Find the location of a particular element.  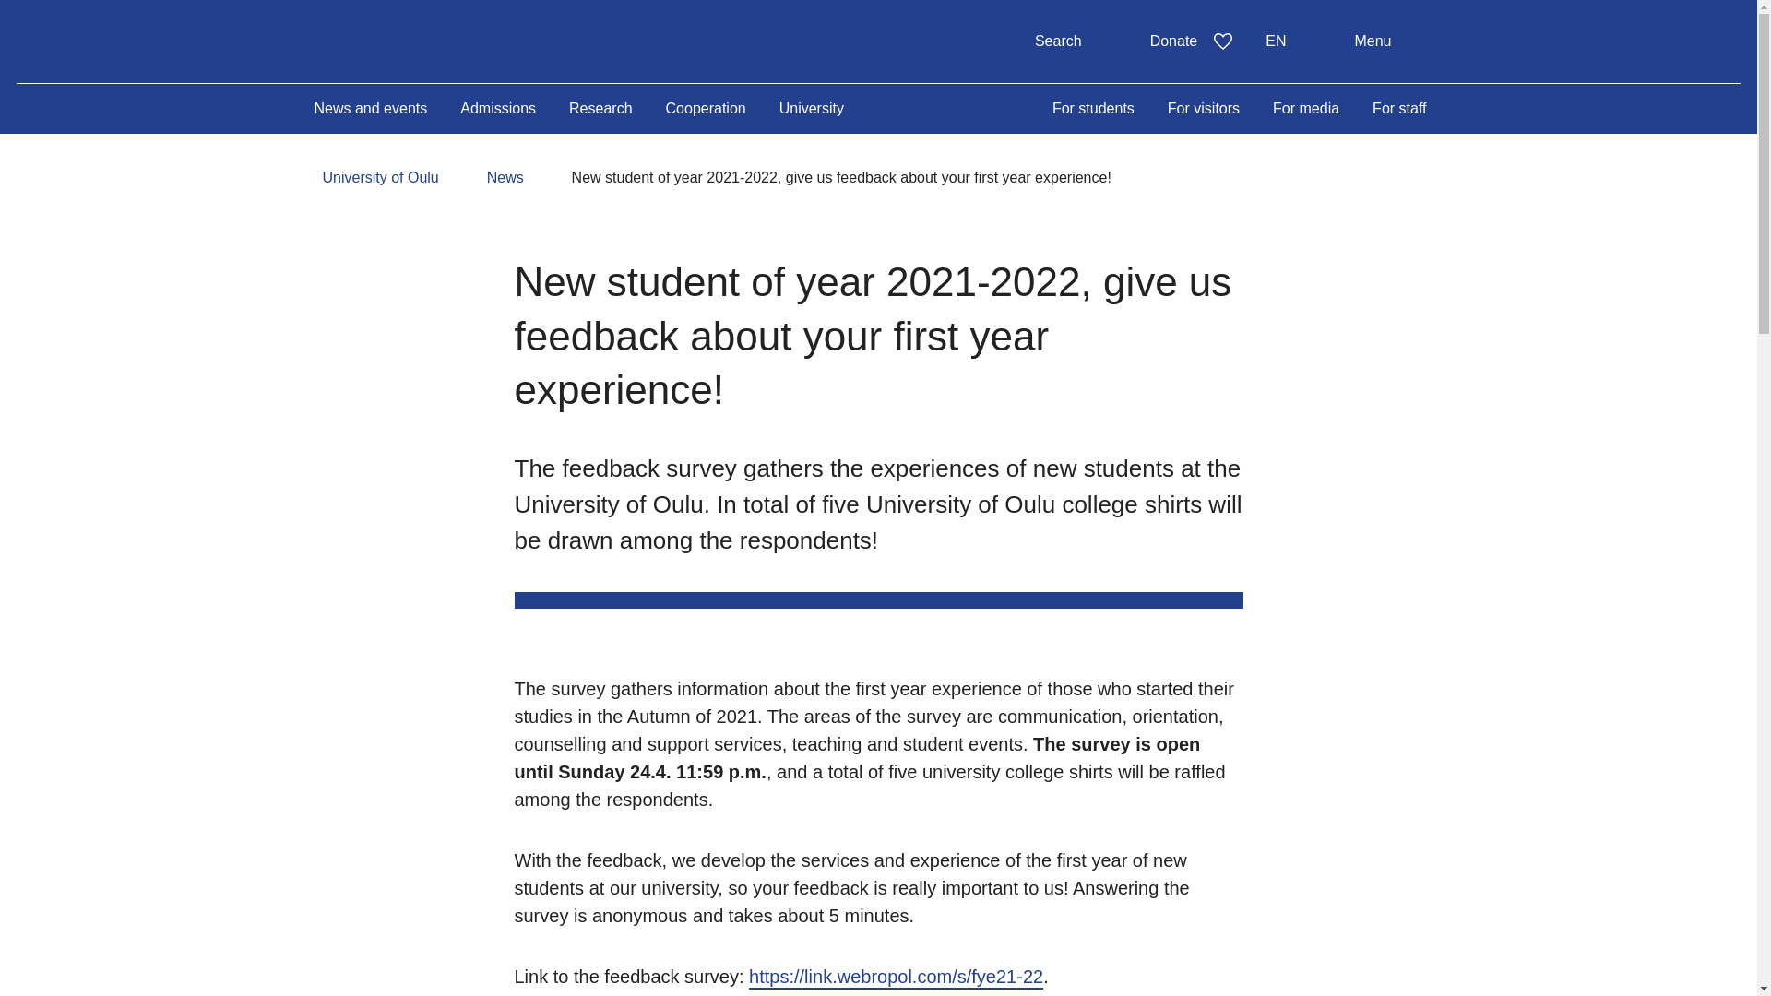

University of Oulu front page is located at coordinates (459, 41).